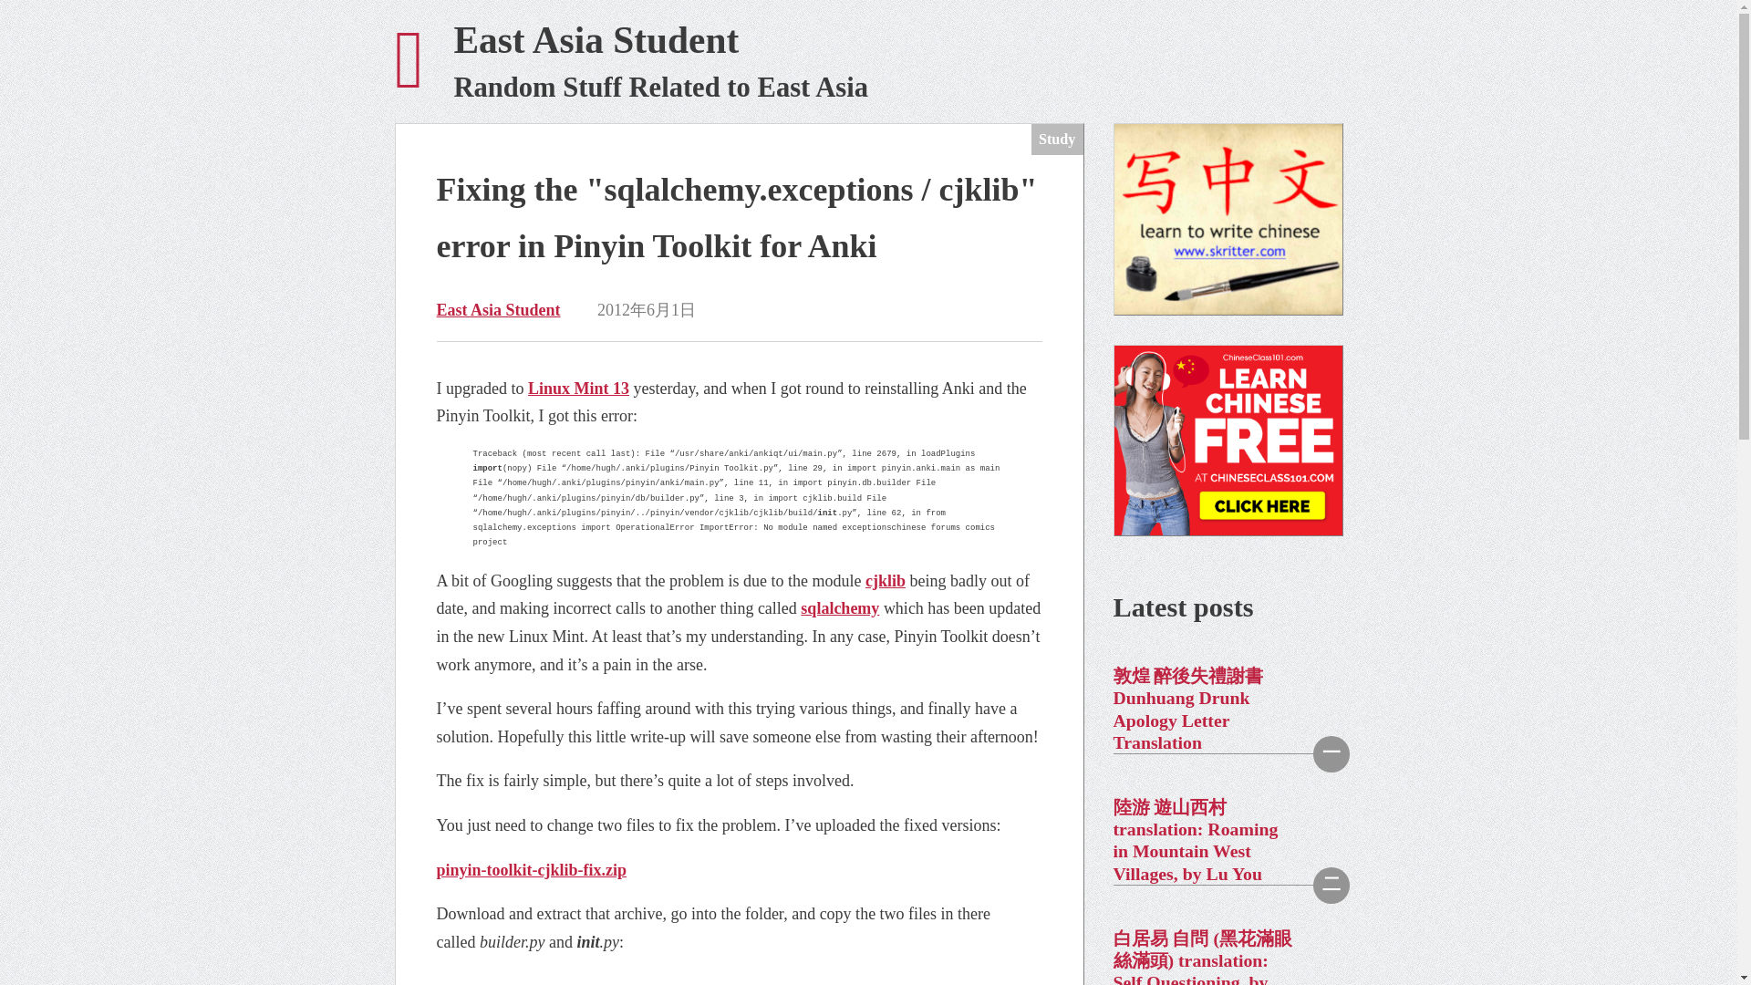 This screenshot has height=985, width=1751. What do you see at coordinates (531, 870) in the screenshot?
I see `pinyin-toolkit-cjklib-fix.zip` at bounding box center [531, 870].